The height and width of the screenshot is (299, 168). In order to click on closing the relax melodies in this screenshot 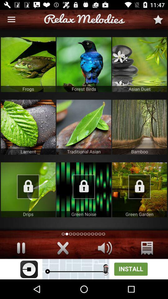, I will do `click(63, 248)`.